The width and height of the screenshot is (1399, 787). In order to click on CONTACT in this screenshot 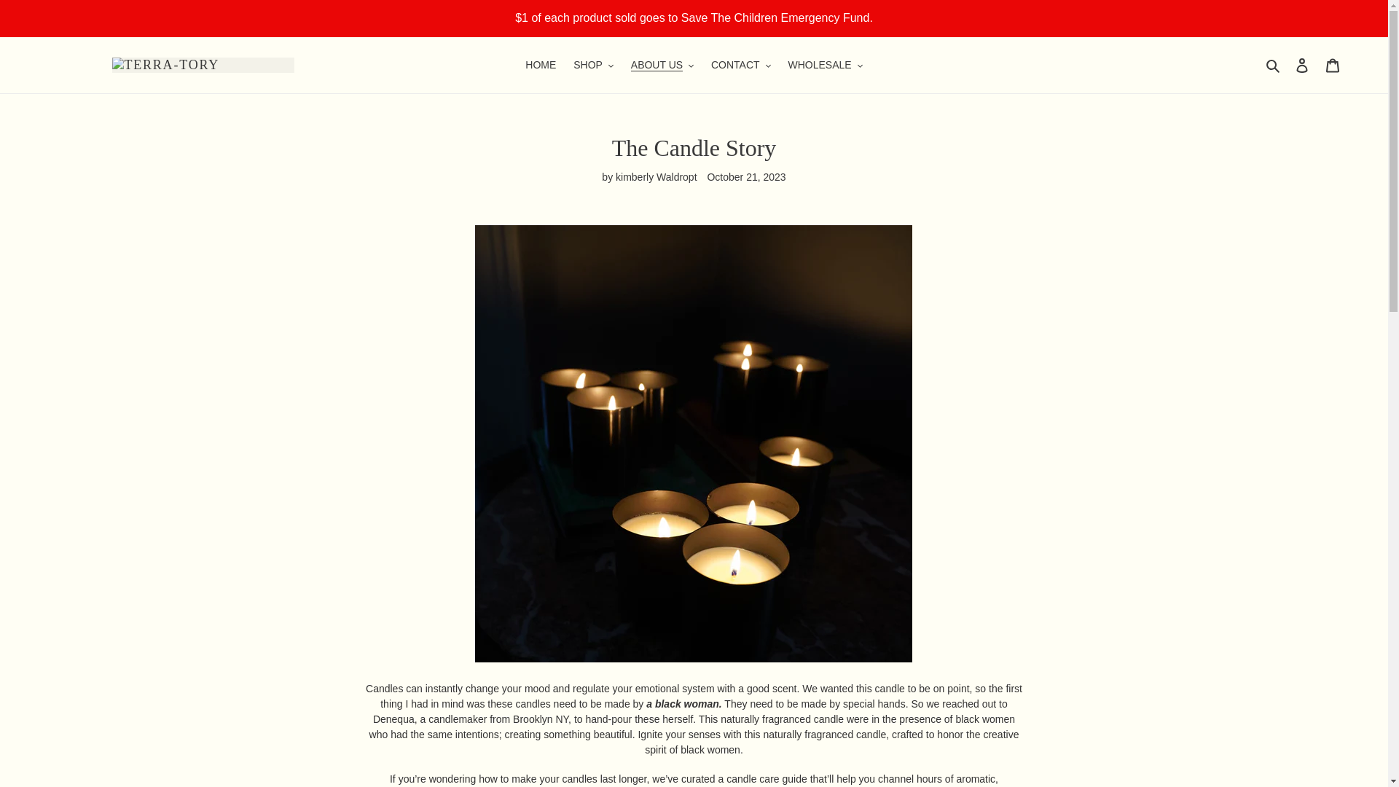, I will do `click(740, 64)`.